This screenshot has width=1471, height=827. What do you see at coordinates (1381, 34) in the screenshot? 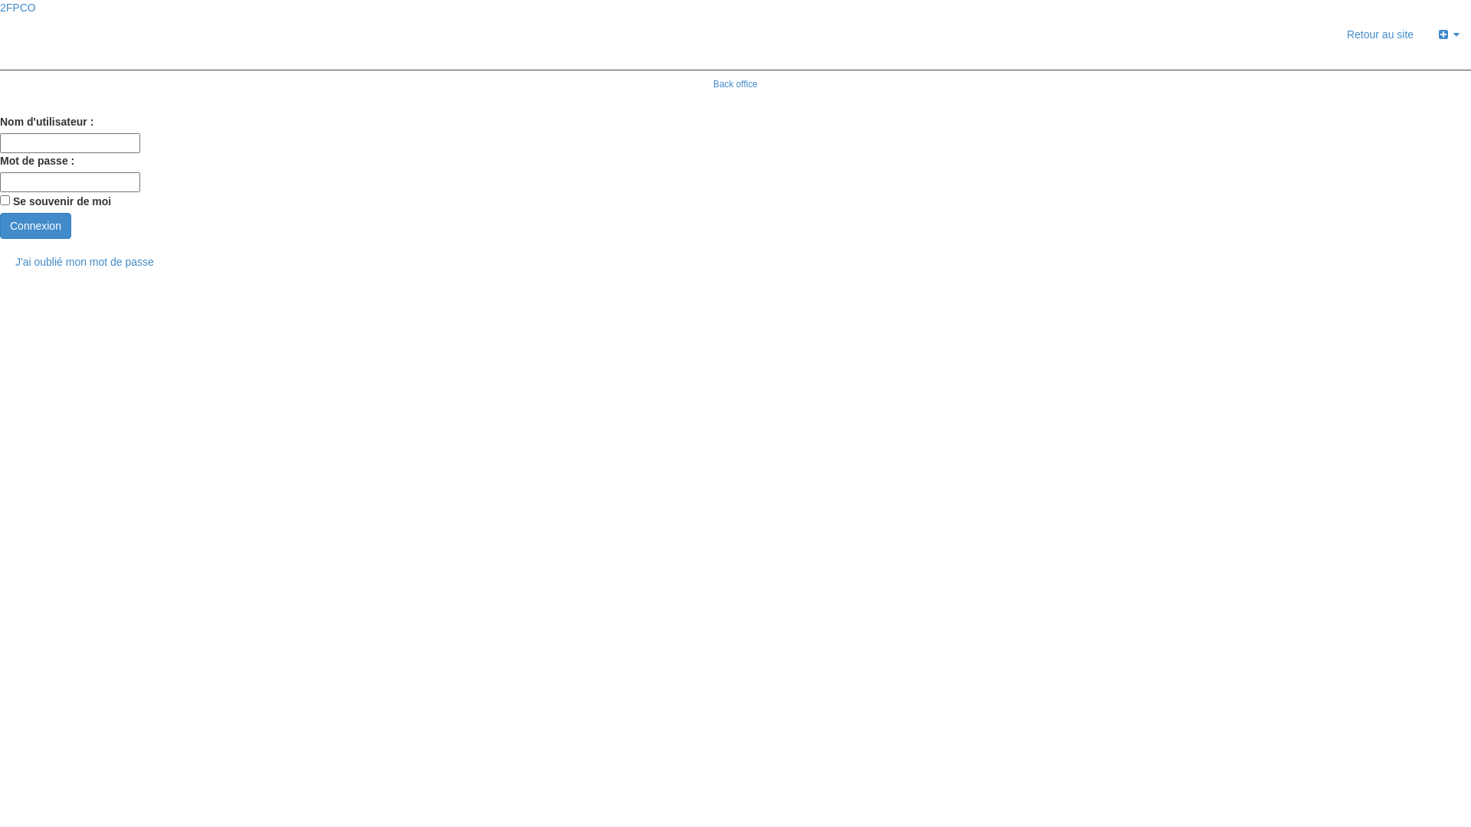
I see `Retour au site` at bounding box center [1381, 34].